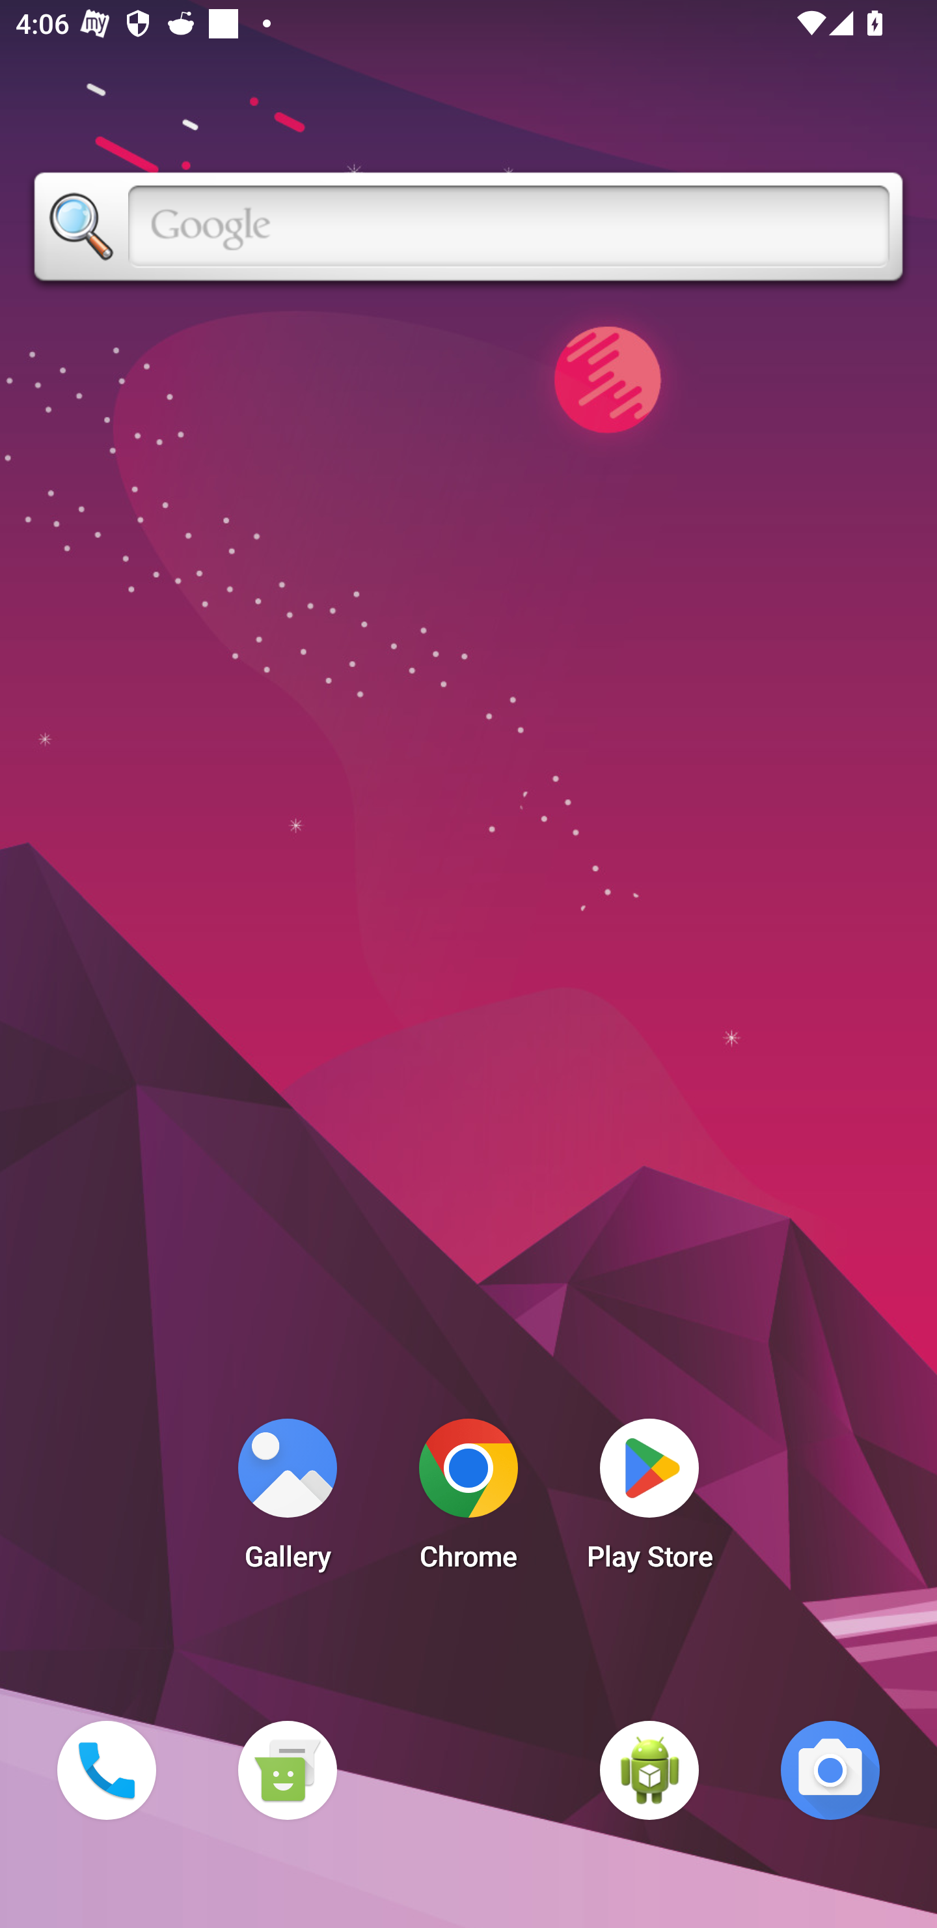 This screenshot has height=1928, width=937. Describe the element at coordinates (468, 1501) in the screenshot. I see `Chrome` at that location.